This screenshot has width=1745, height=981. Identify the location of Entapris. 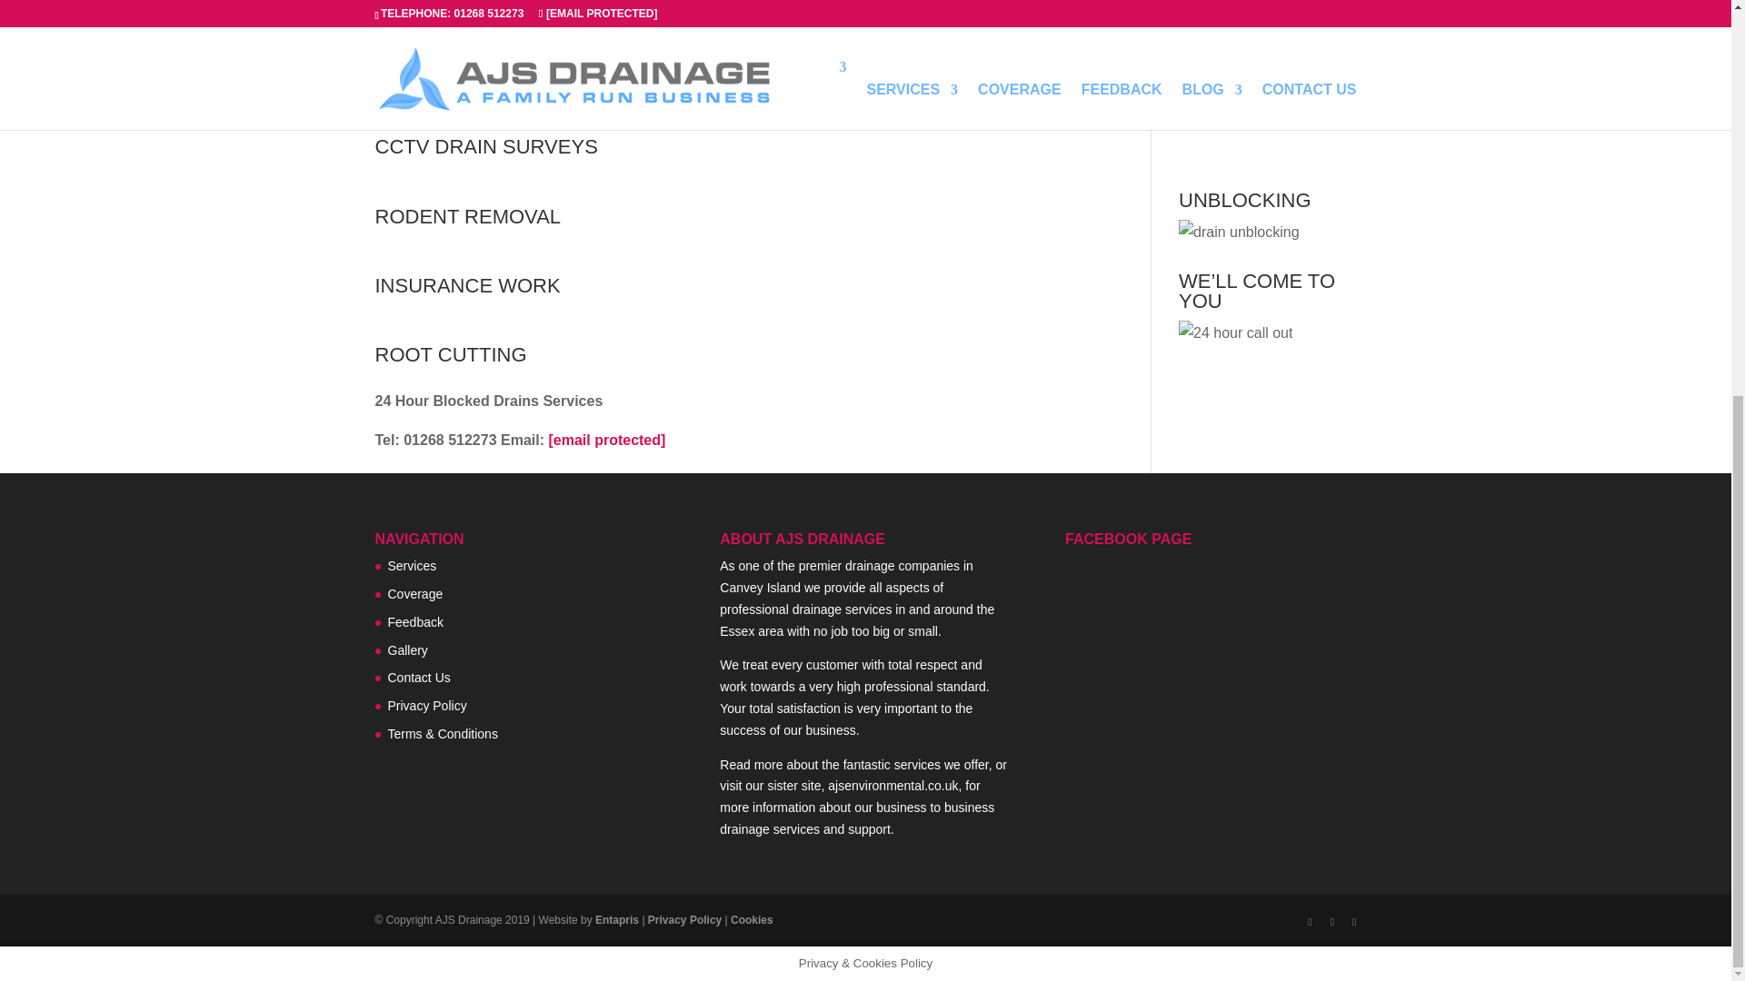
(616, 919).